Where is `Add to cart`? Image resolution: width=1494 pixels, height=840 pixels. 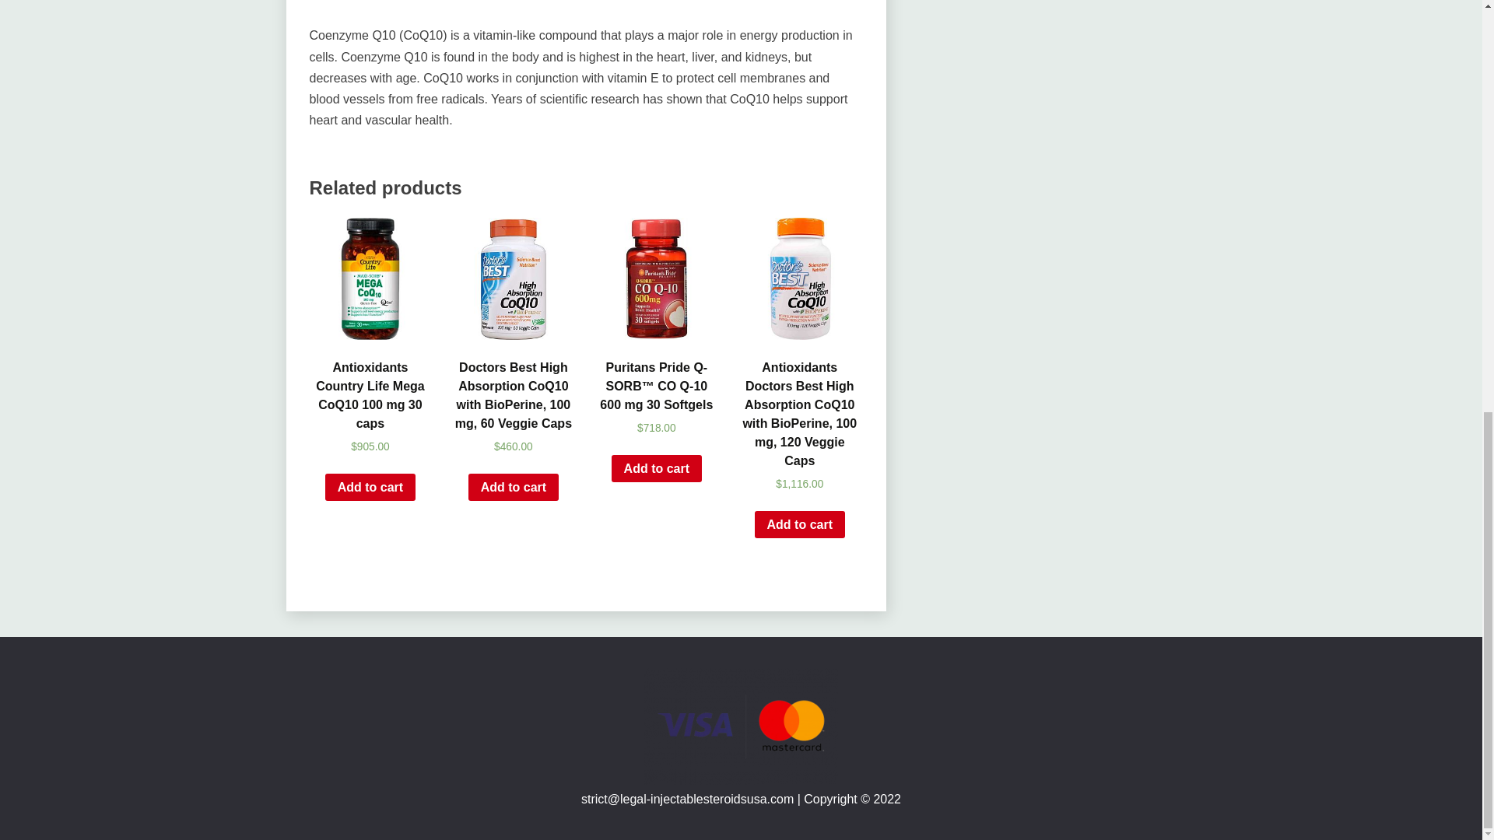 Add to cart is located at coordinates (657, 469).